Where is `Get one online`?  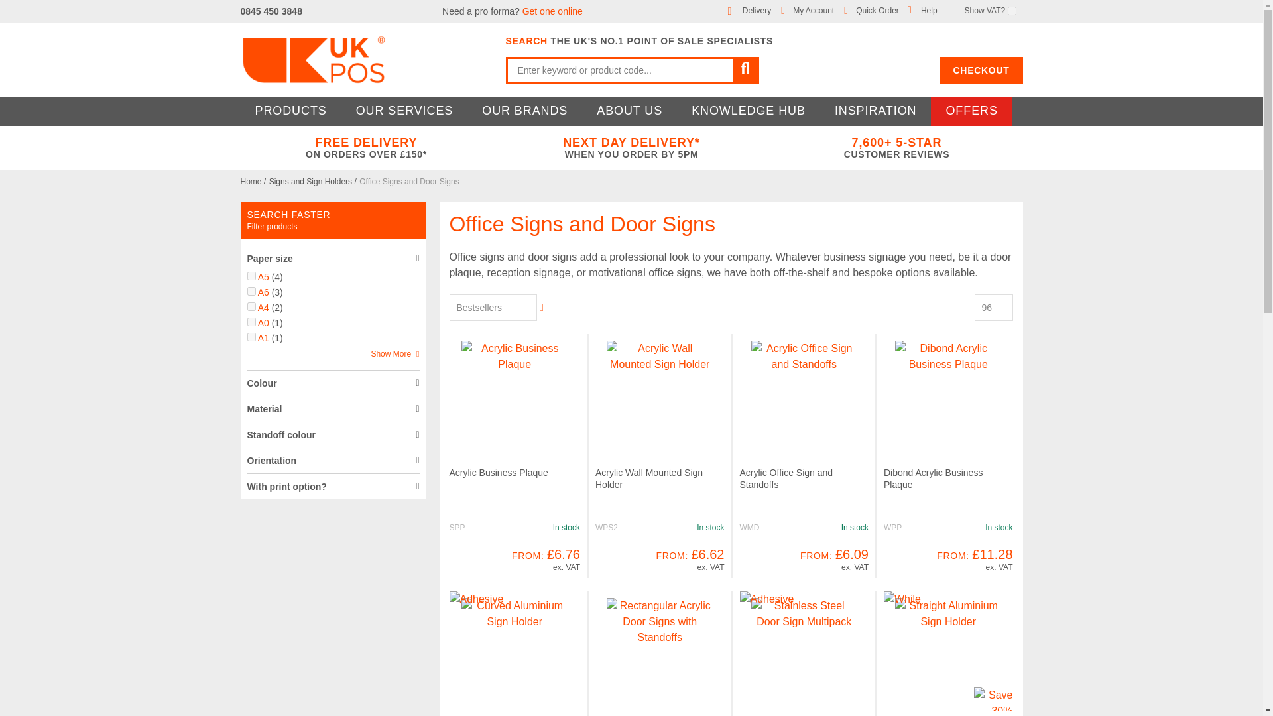 Get one online is located at coordinates (552, 11).